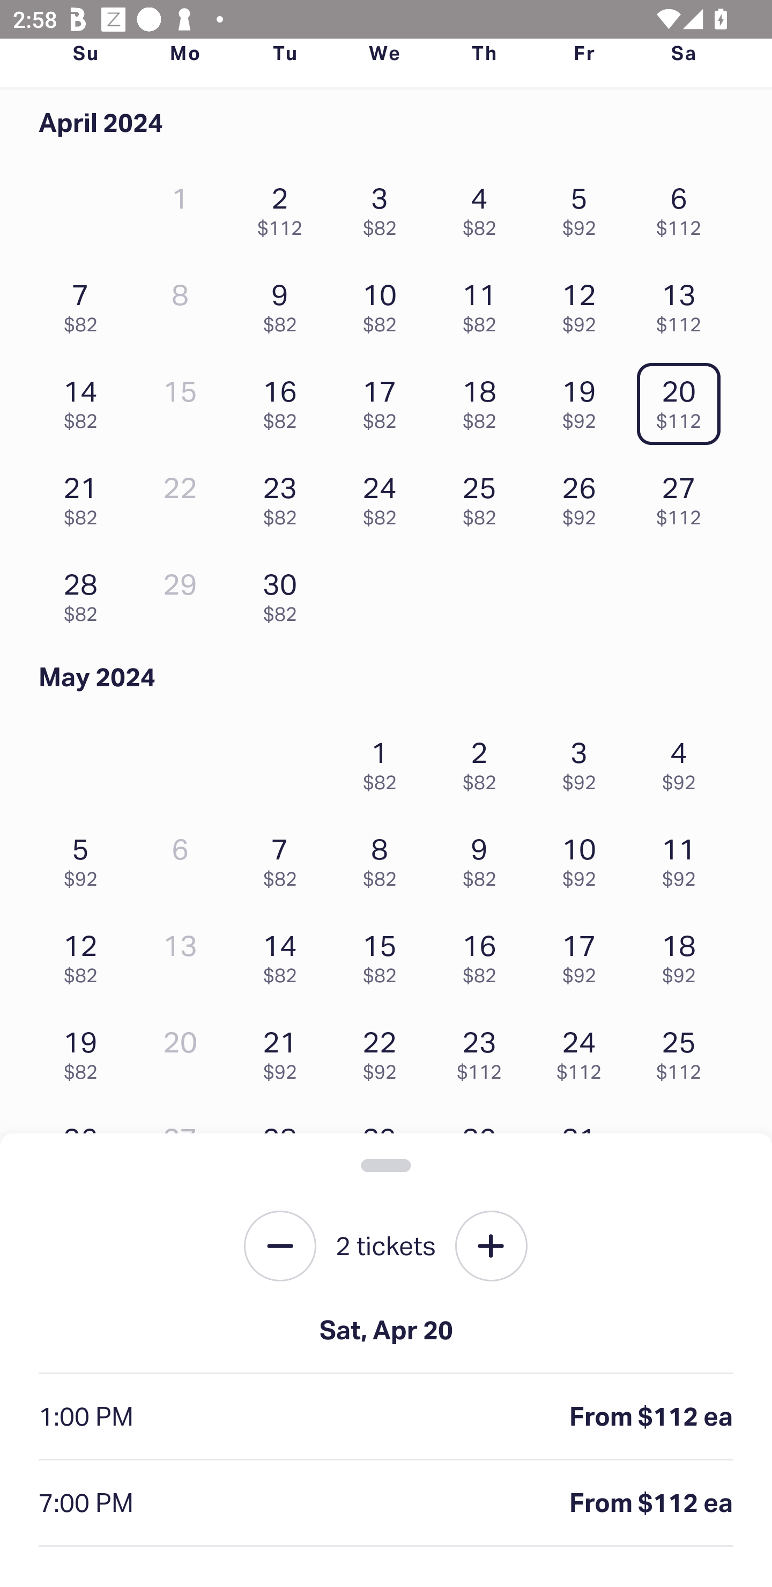 The image size is (772, 1587). I want to click on 16 $82, so click(284, 400).